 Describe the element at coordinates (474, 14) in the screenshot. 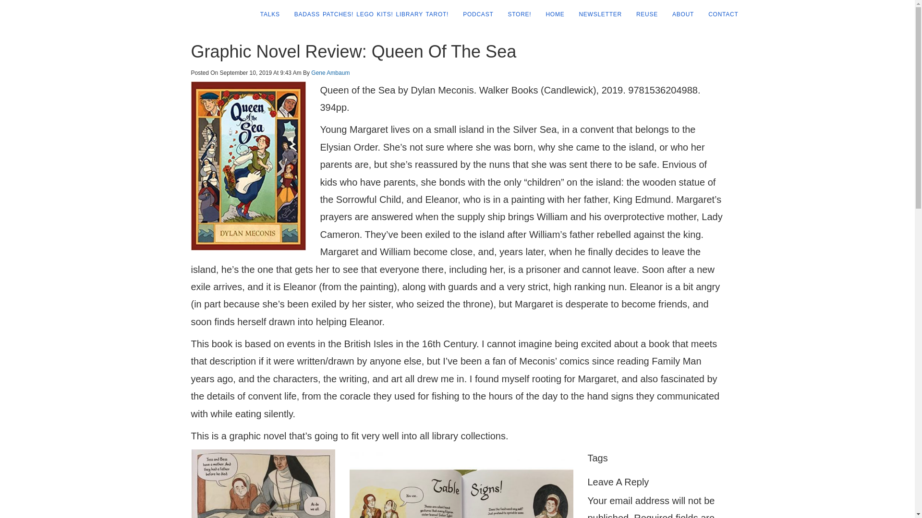

I see `Podcast` at that location.